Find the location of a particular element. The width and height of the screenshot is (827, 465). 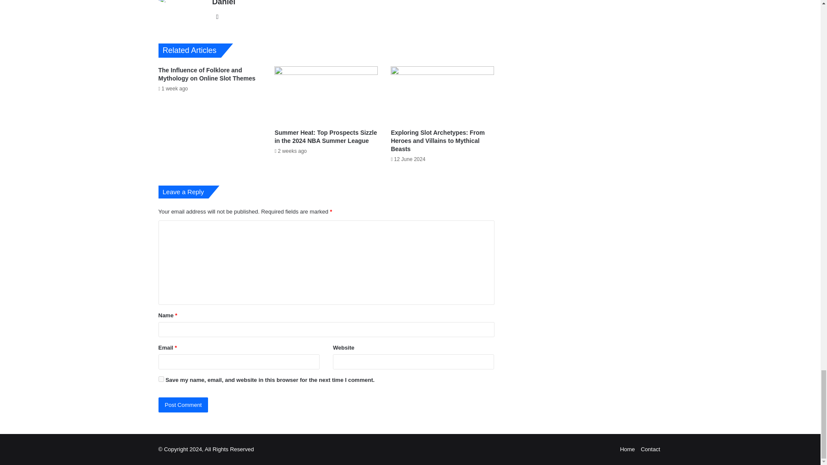

Post Comment is located at coordinates (183, 405).